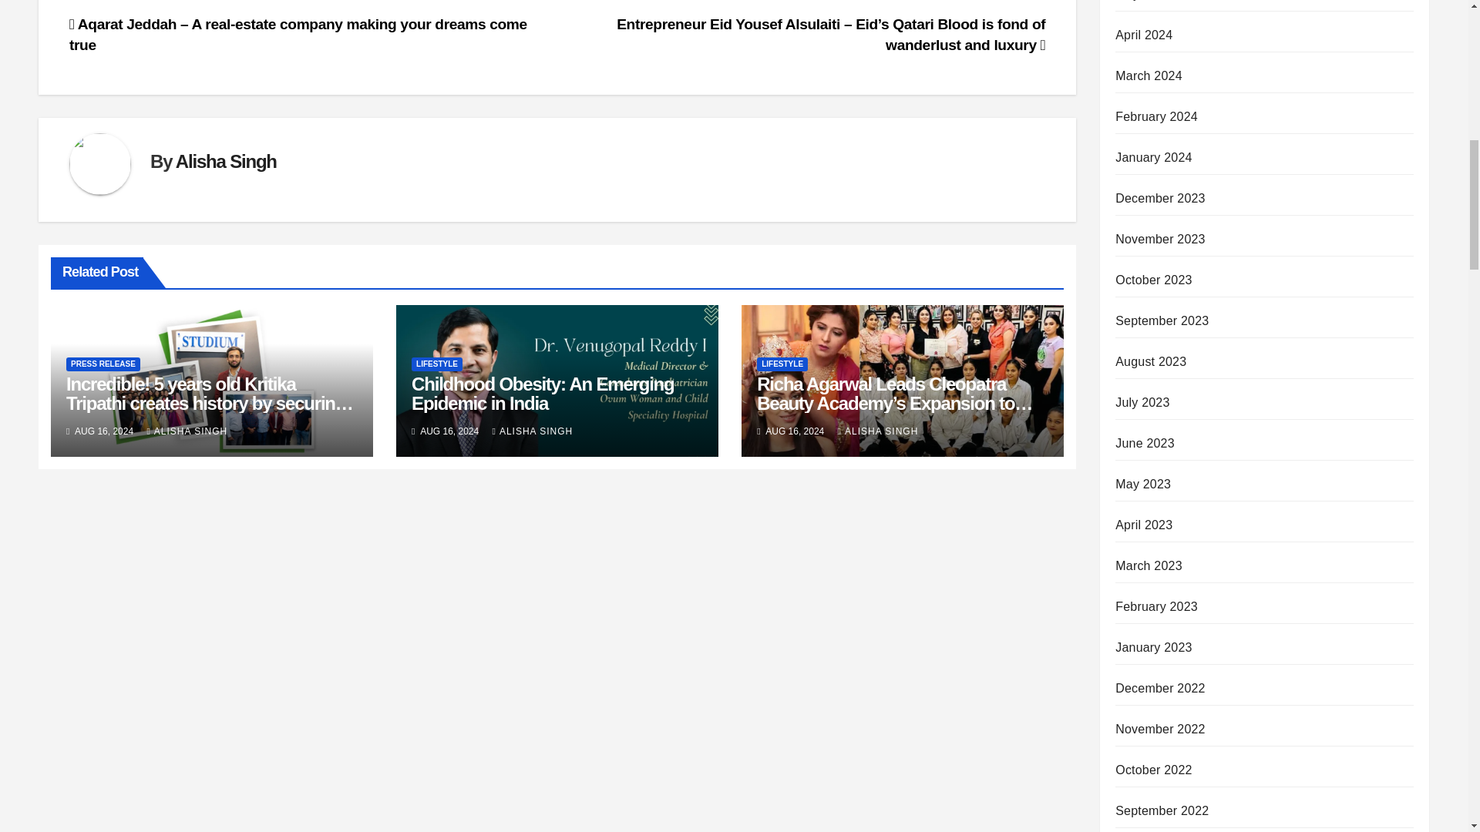 The width and height of the screenshot is (1480, 832). Describe the element at coordinates (436, 364) in the screenshot. I see `LIFESTYLE` at that location.